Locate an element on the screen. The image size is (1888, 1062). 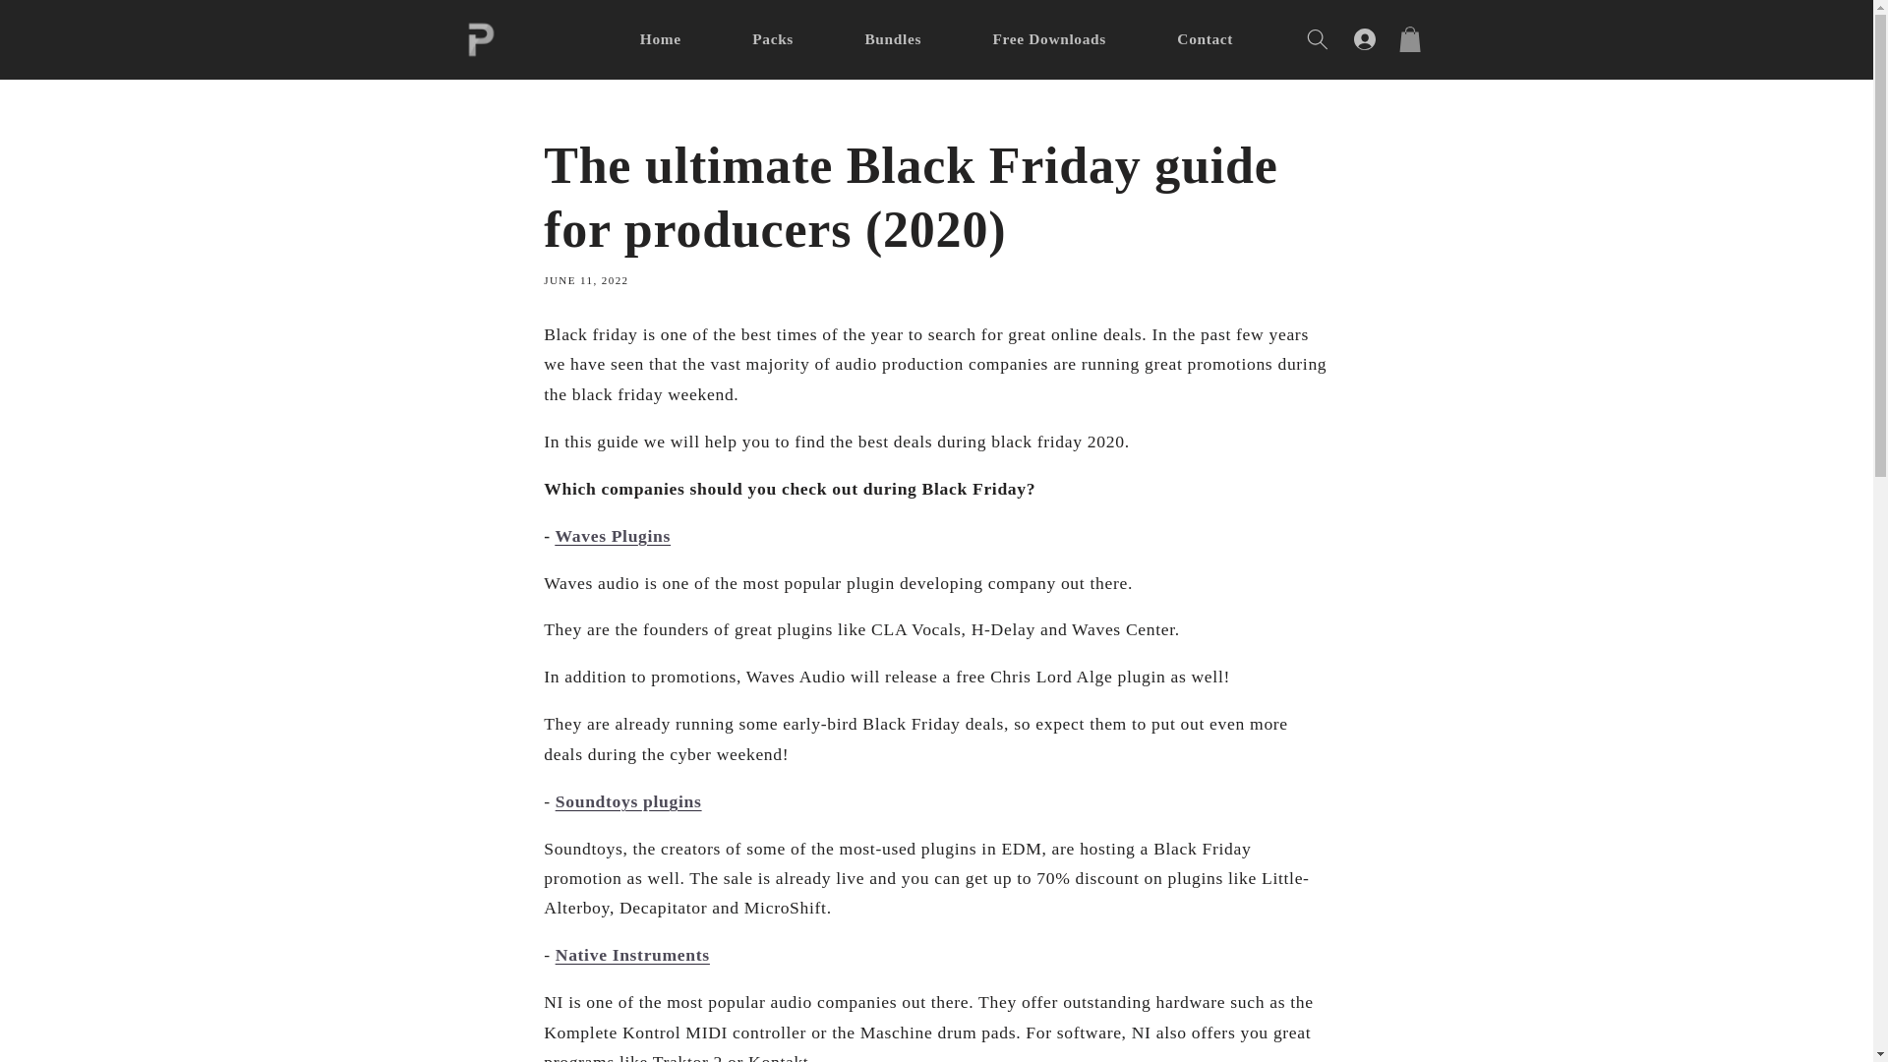
Contact is located at coordinates (1206, 39).